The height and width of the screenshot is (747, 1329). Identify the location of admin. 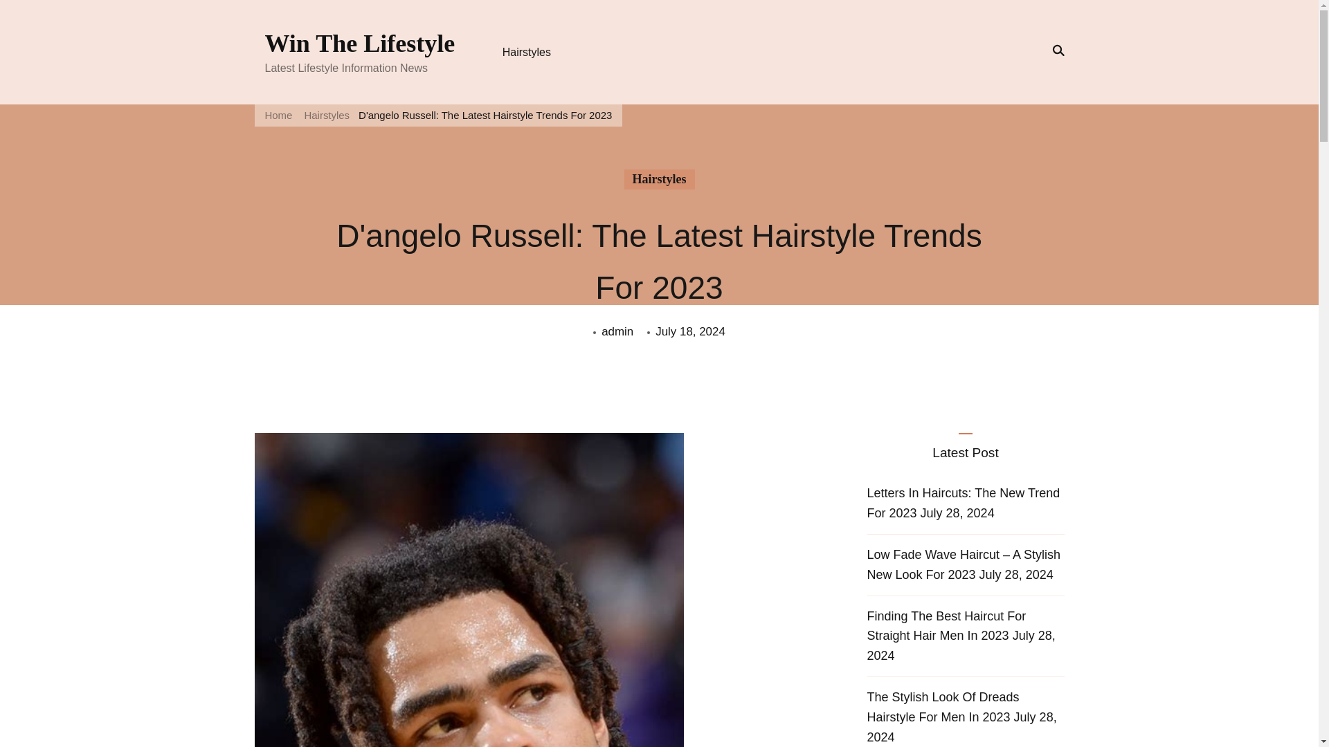
(617, 331).